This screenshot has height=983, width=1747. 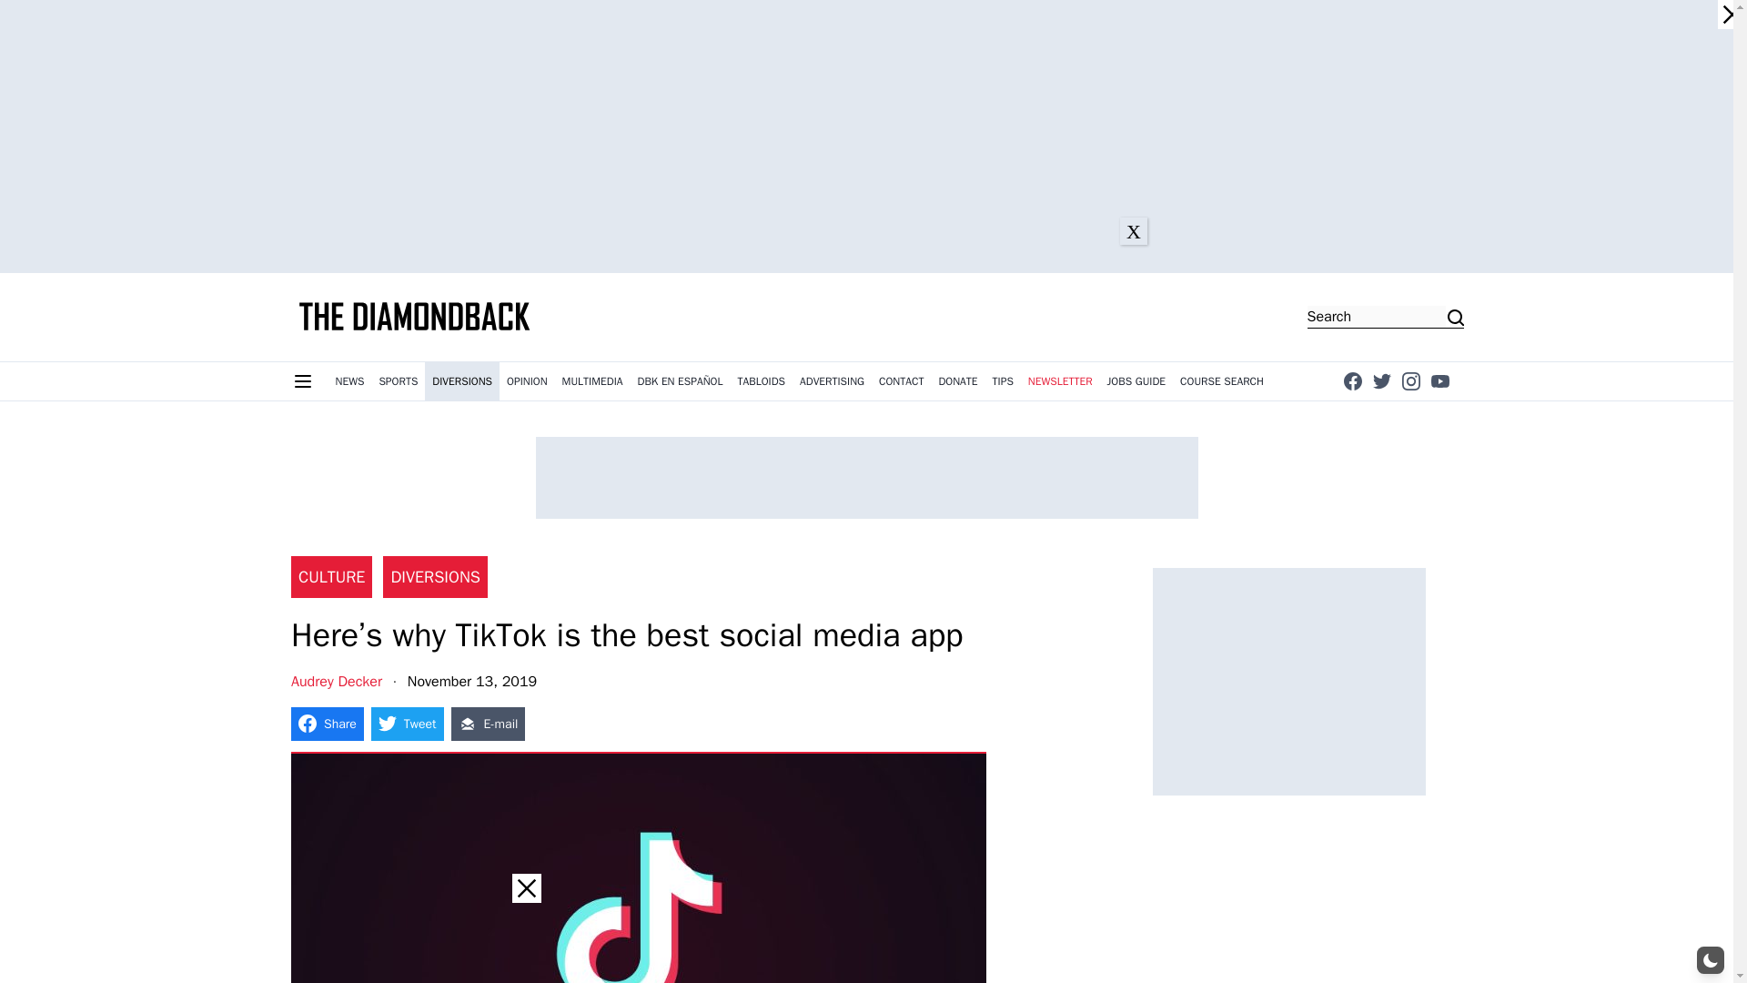 What do you see at coordinates (349, 380) in the screenshot?
I see `News` at bounding box center [349, 380].